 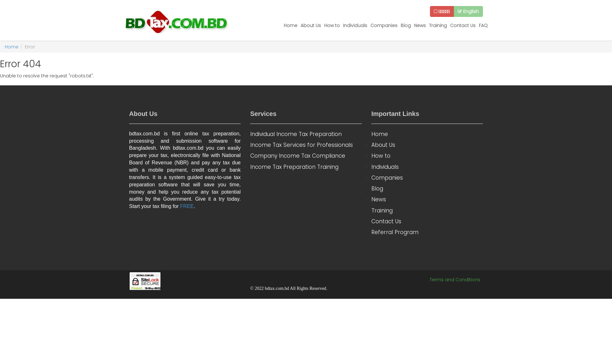 What do you see at coordinates (306, 134) in the screenshot?
I see `Individual Income Tax Preparation` at bounding box center [306, 134].